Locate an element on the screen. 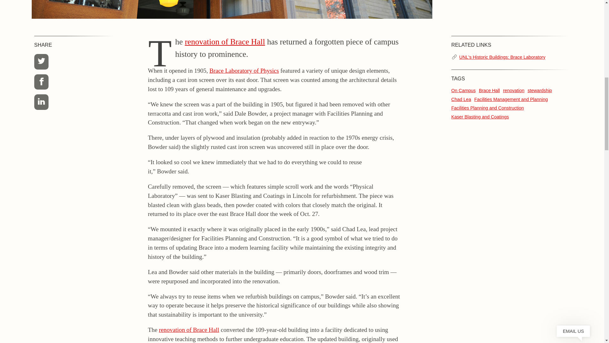  Chad Lea is located at coordinates (461, 99).